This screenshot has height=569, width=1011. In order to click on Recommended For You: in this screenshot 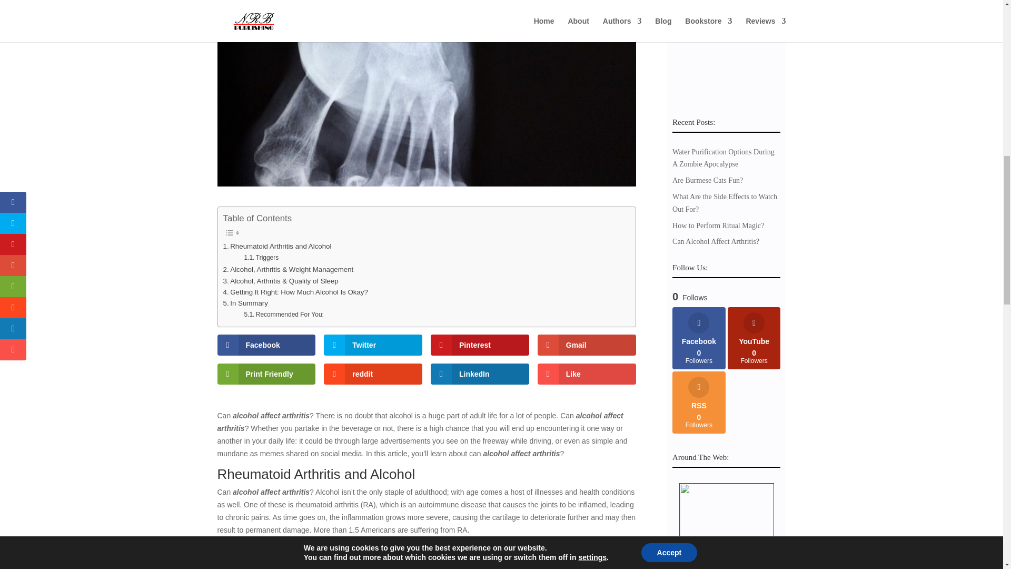, I will do `click(261, 257)`.